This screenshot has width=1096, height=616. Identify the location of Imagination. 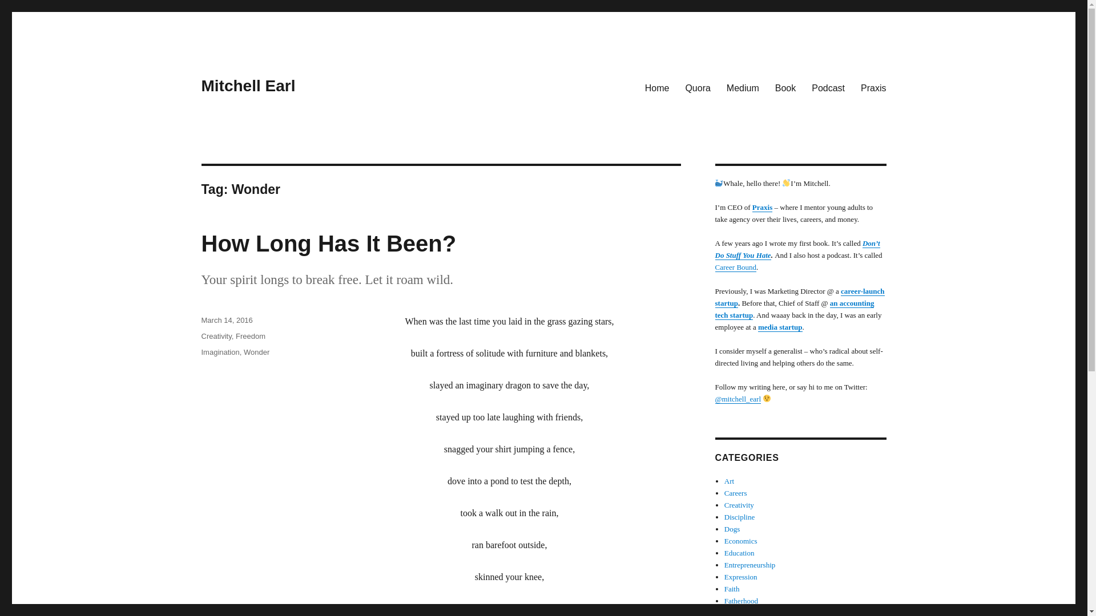
(219, 352).